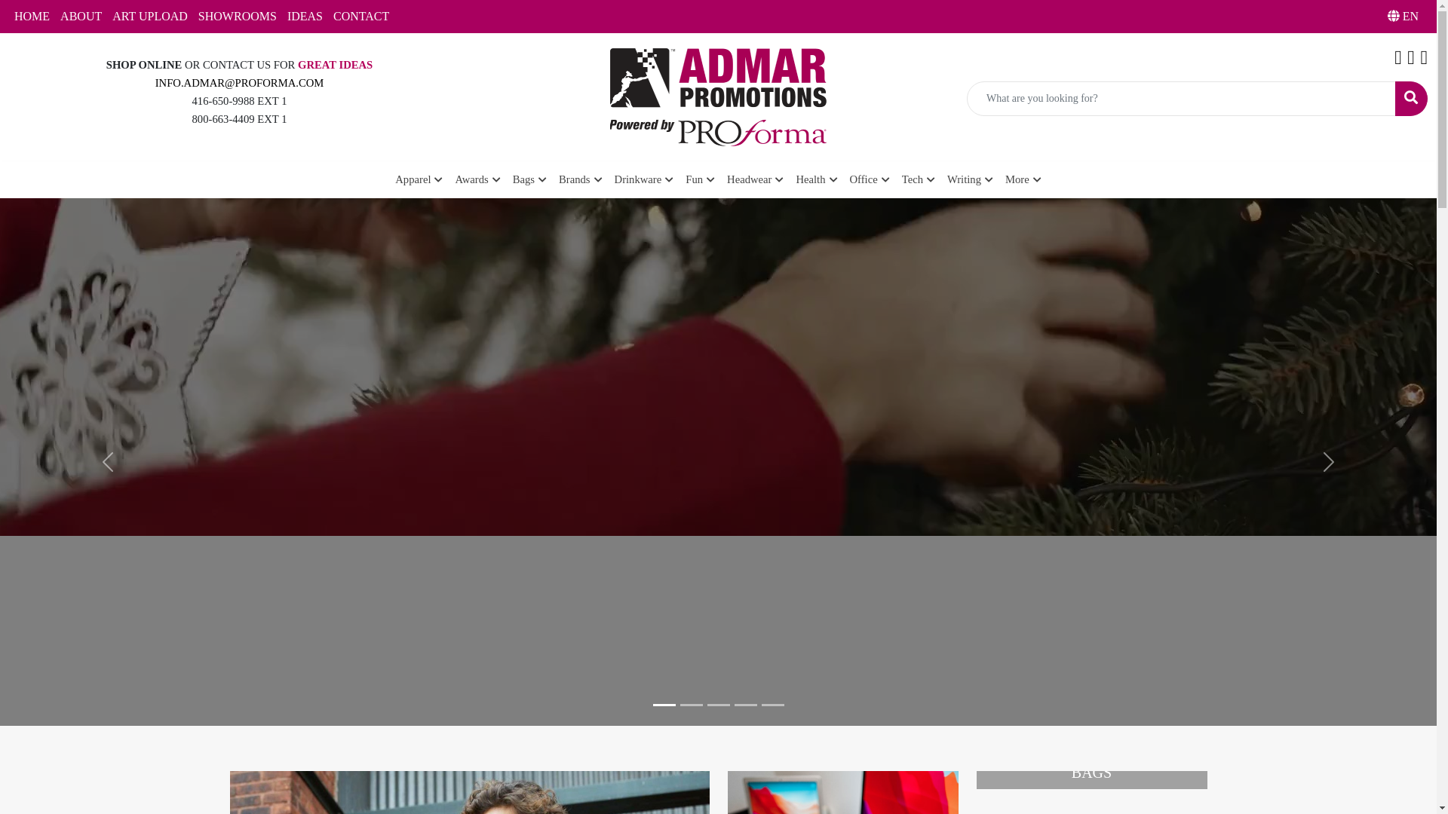 This screenshot has height=814, width=1448. I want to click on Visit us on Facebook, so click(1398, 60).